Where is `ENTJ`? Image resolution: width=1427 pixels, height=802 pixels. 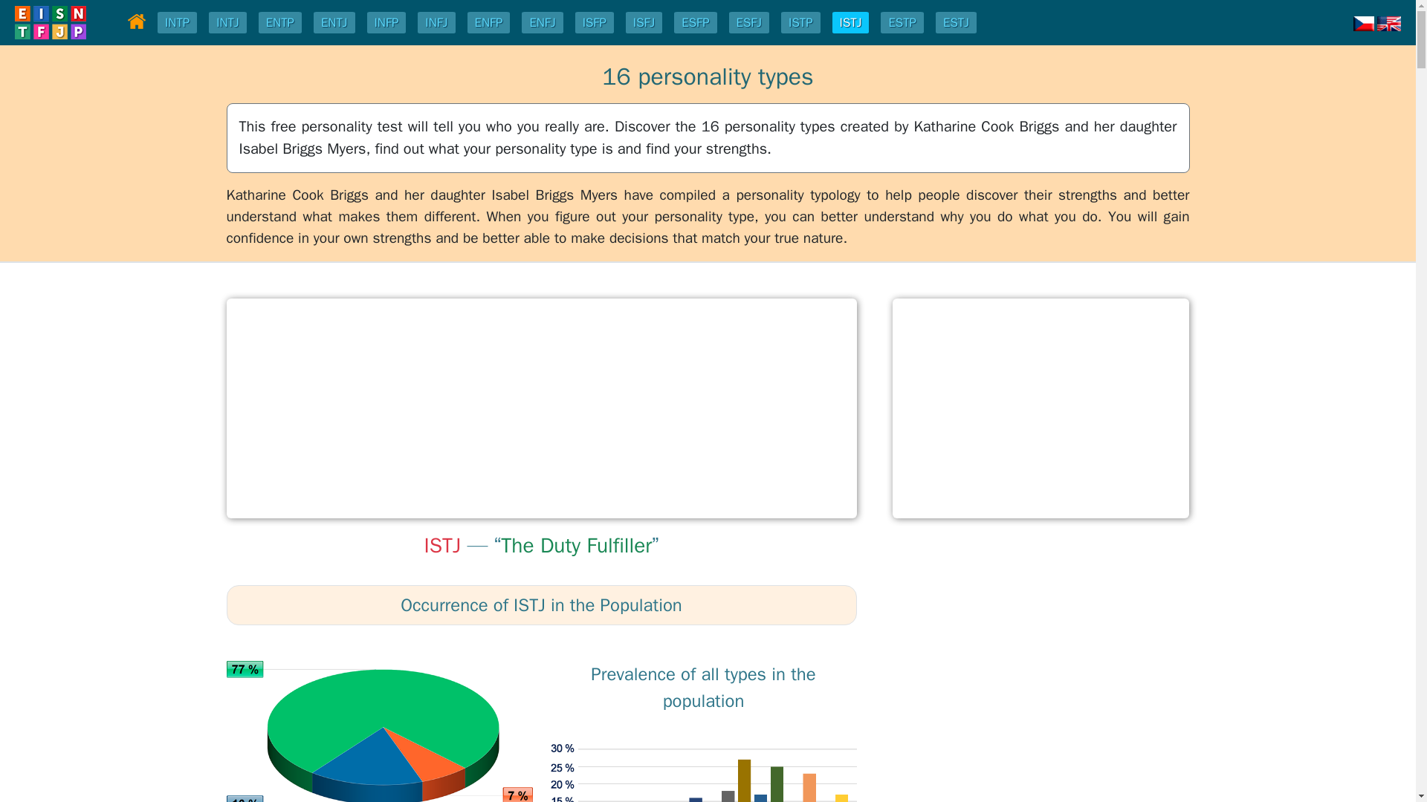
ENTJ is located at coordinates (334, 22).